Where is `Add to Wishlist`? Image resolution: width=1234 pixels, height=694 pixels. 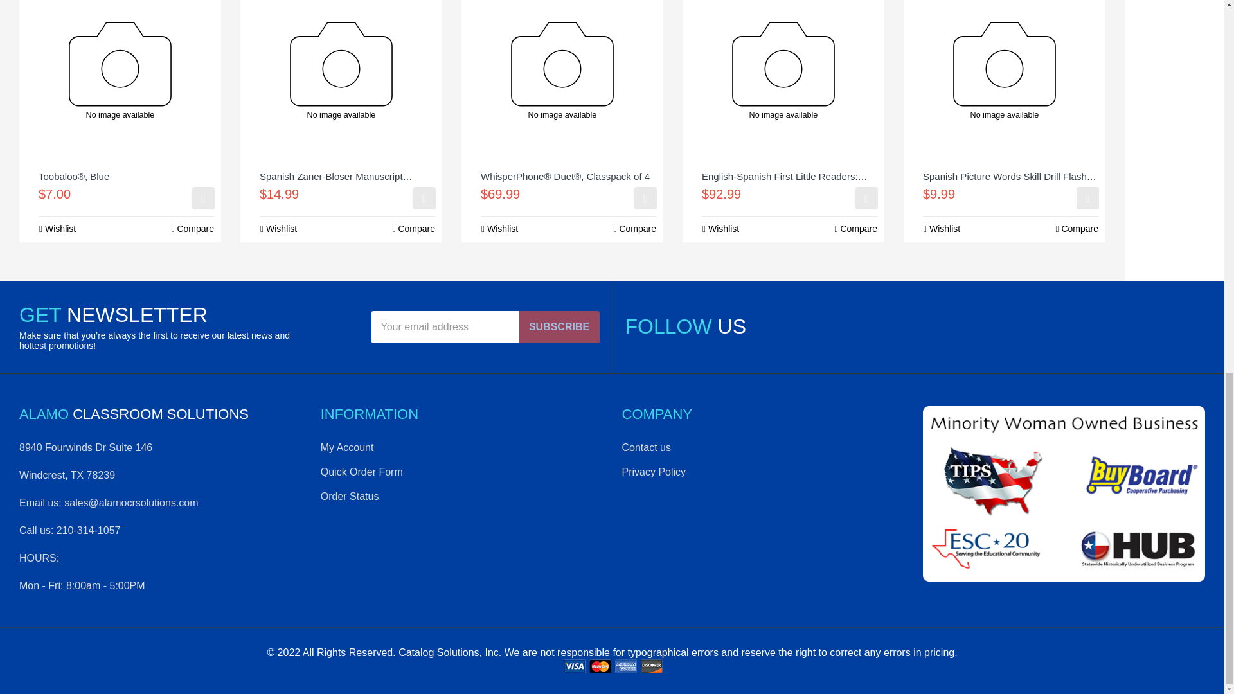
Add to Wishlist is located at coordinates (278, 229).